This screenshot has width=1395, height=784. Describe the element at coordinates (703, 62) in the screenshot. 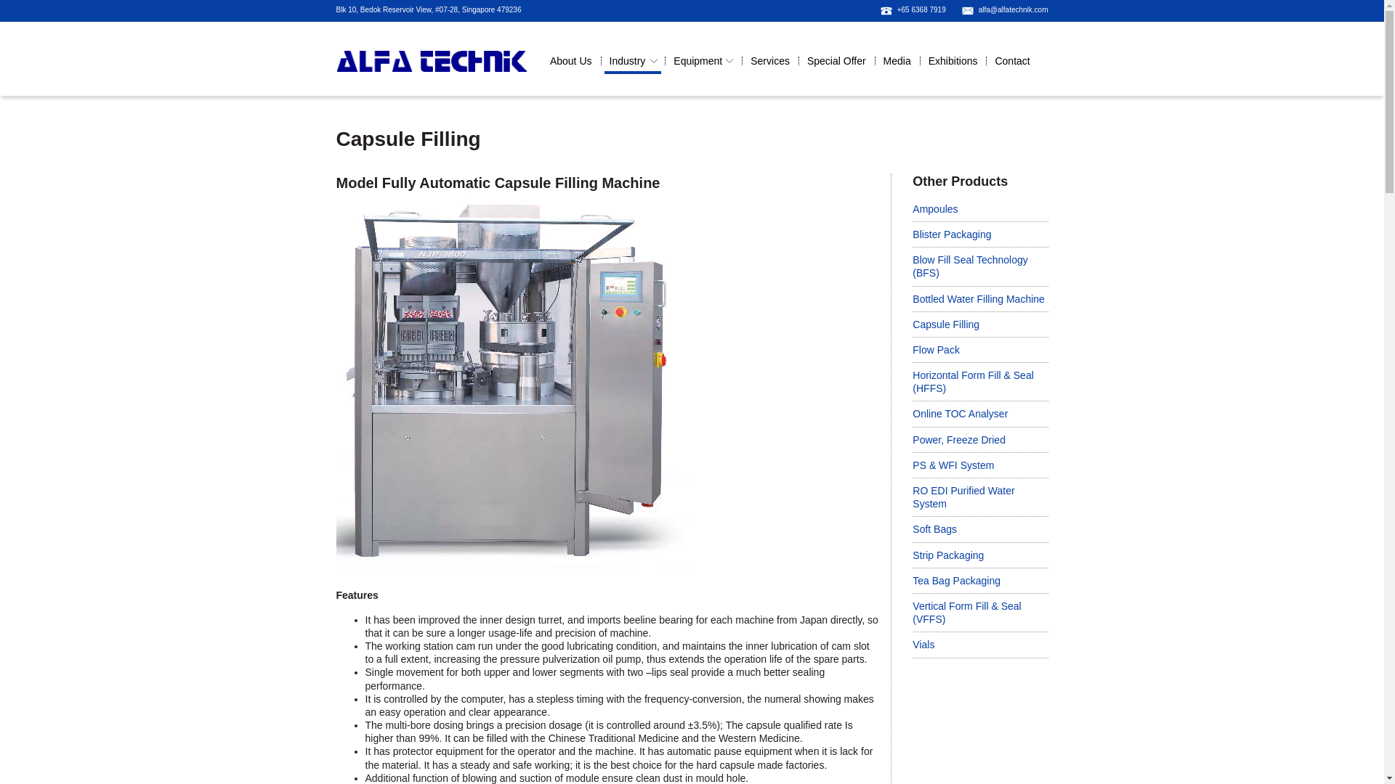

I see `Equipment` at that location.